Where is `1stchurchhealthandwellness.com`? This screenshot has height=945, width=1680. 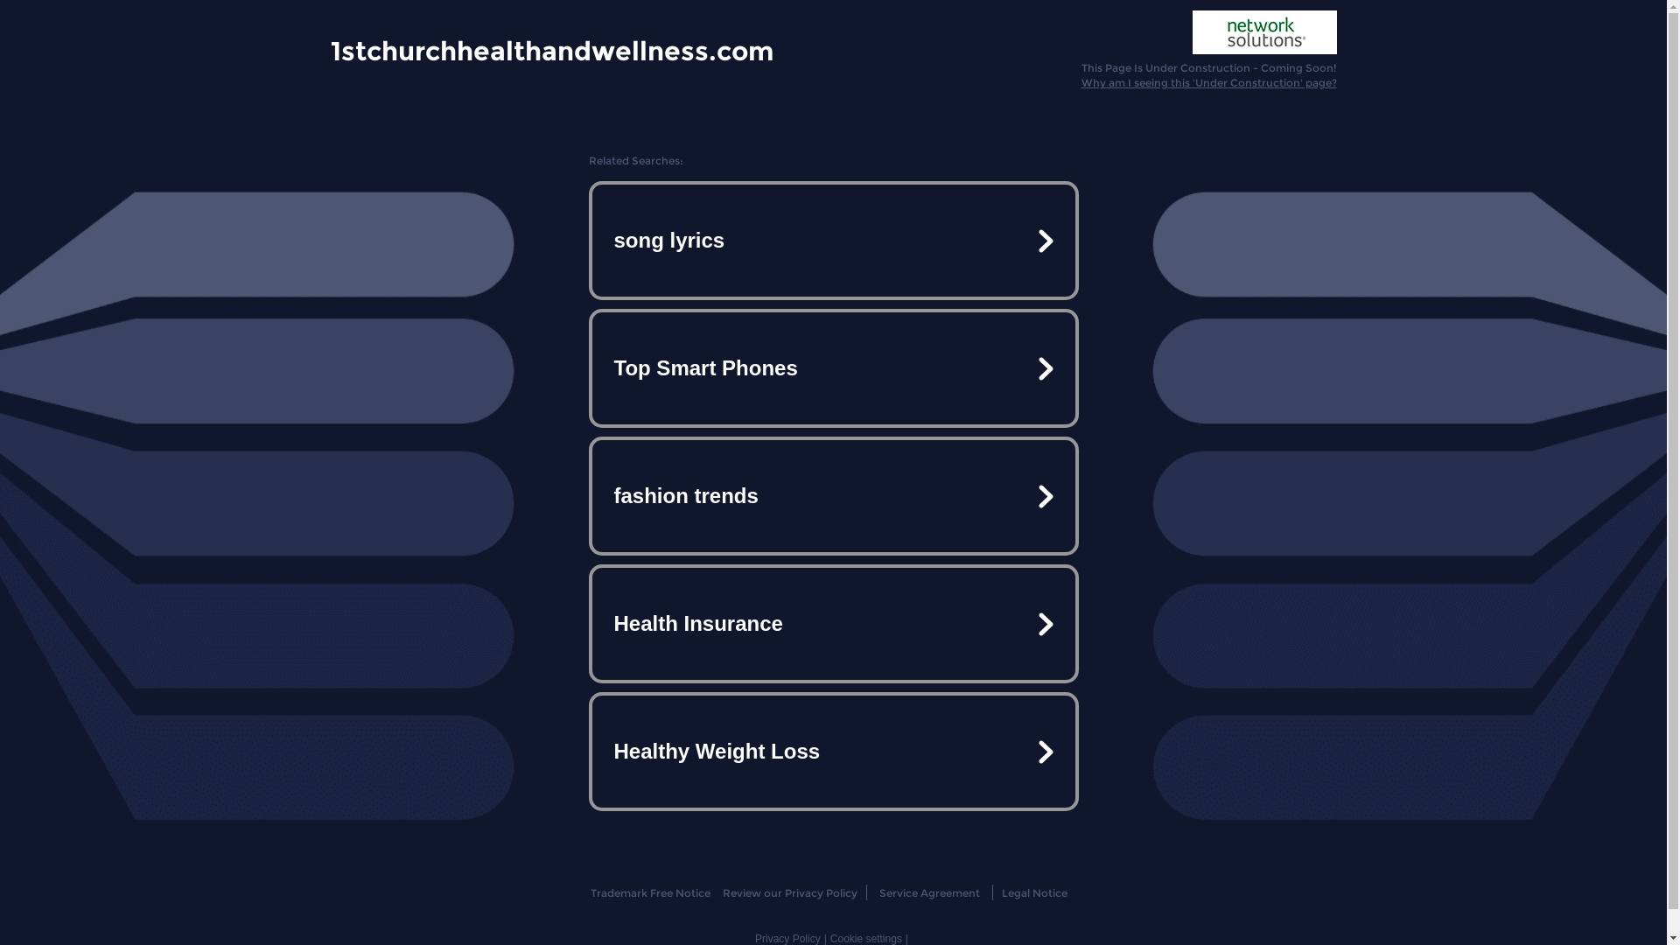
1stchurchhealthandwellness.com is located at coordinates (552, 50).